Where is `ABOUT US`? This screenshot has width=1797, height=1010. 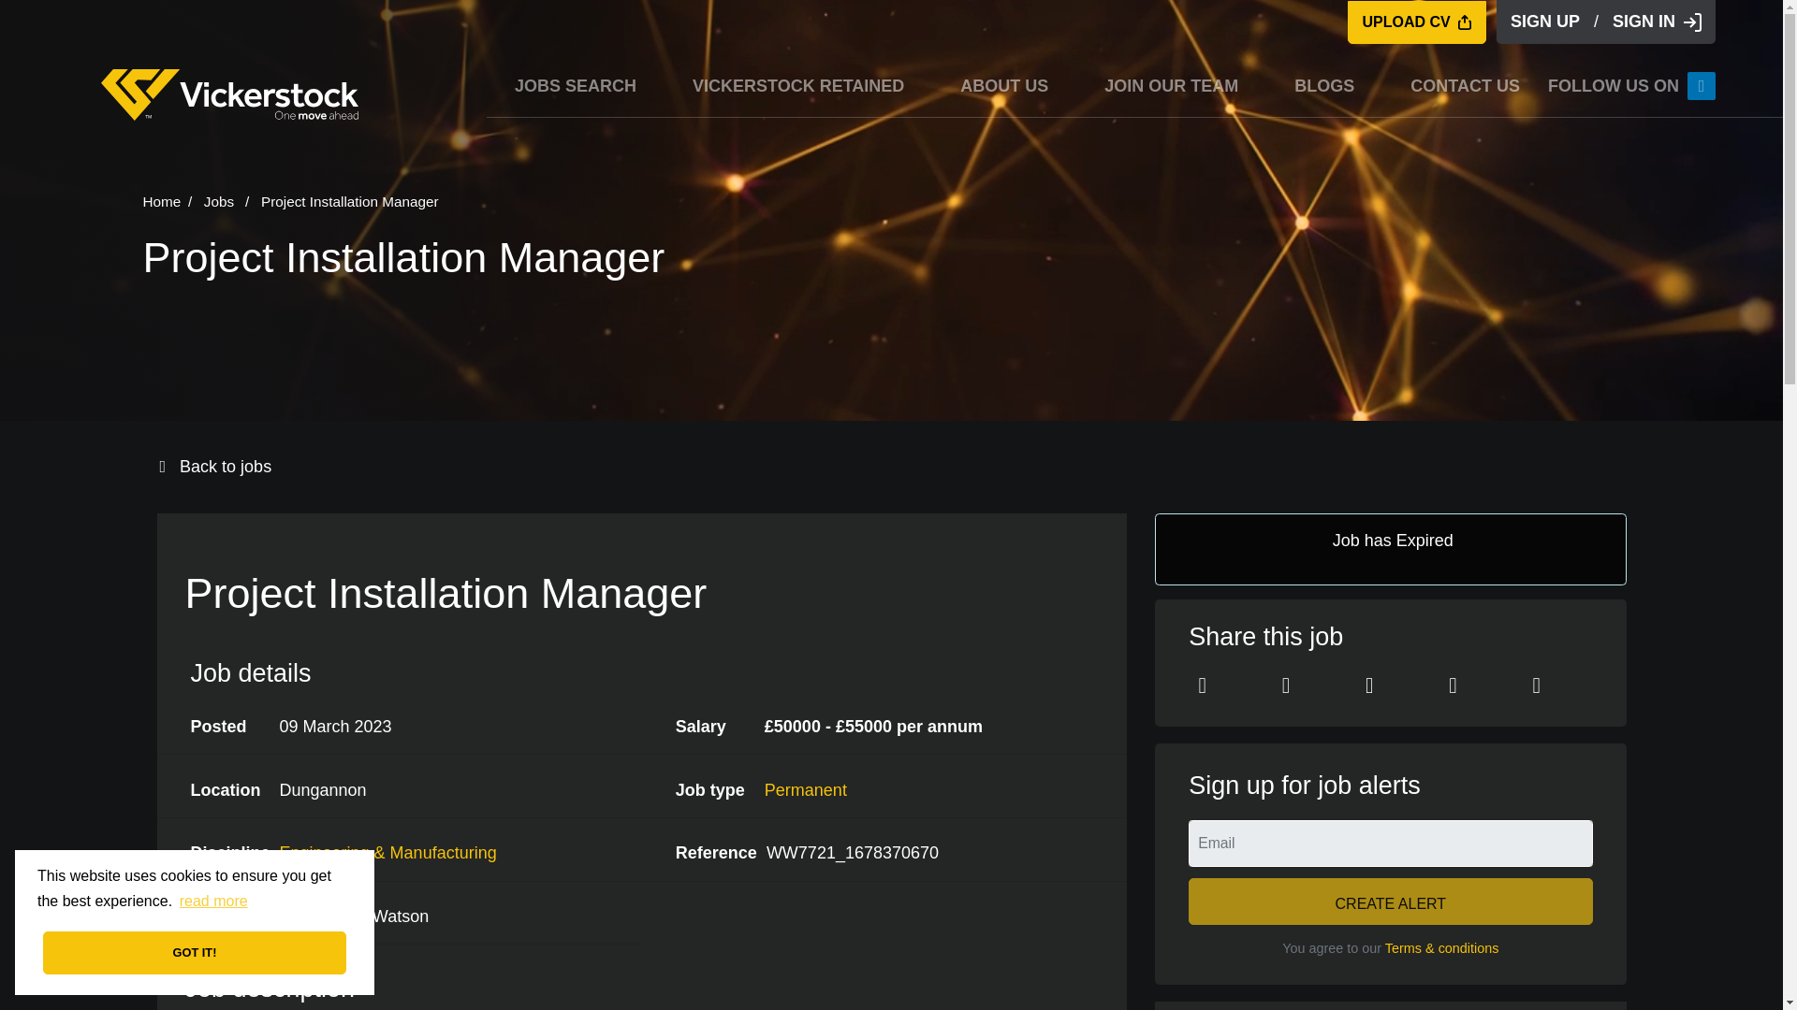 ABOUT US is located at coordinates (1003, 86).